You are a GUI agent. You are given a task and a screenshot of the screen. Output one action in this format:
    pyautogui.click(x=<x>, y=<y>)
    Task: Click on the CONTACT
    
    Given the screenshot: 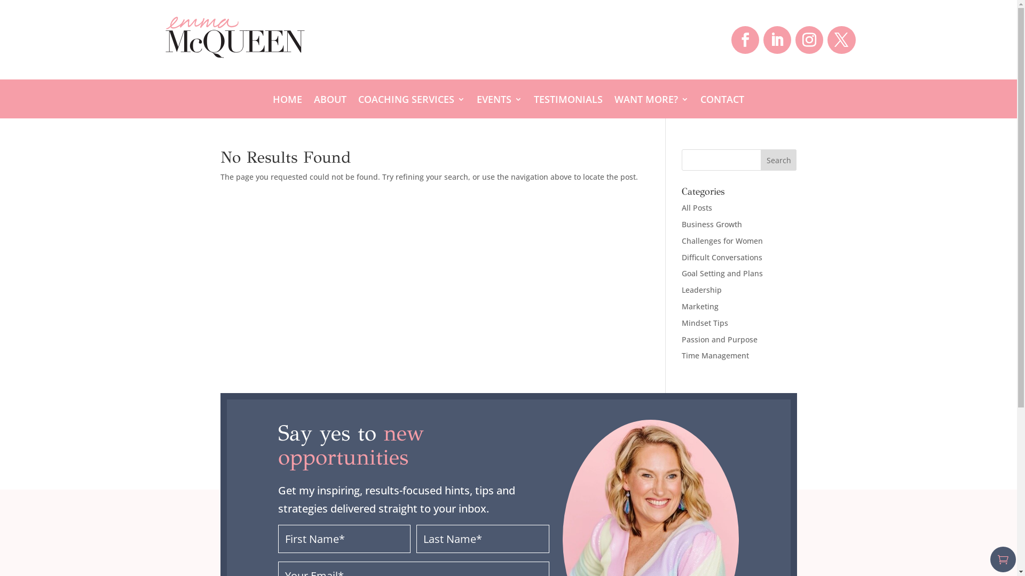 What is the action you would take?
    pyautogui.click(x=722, y=101)
    